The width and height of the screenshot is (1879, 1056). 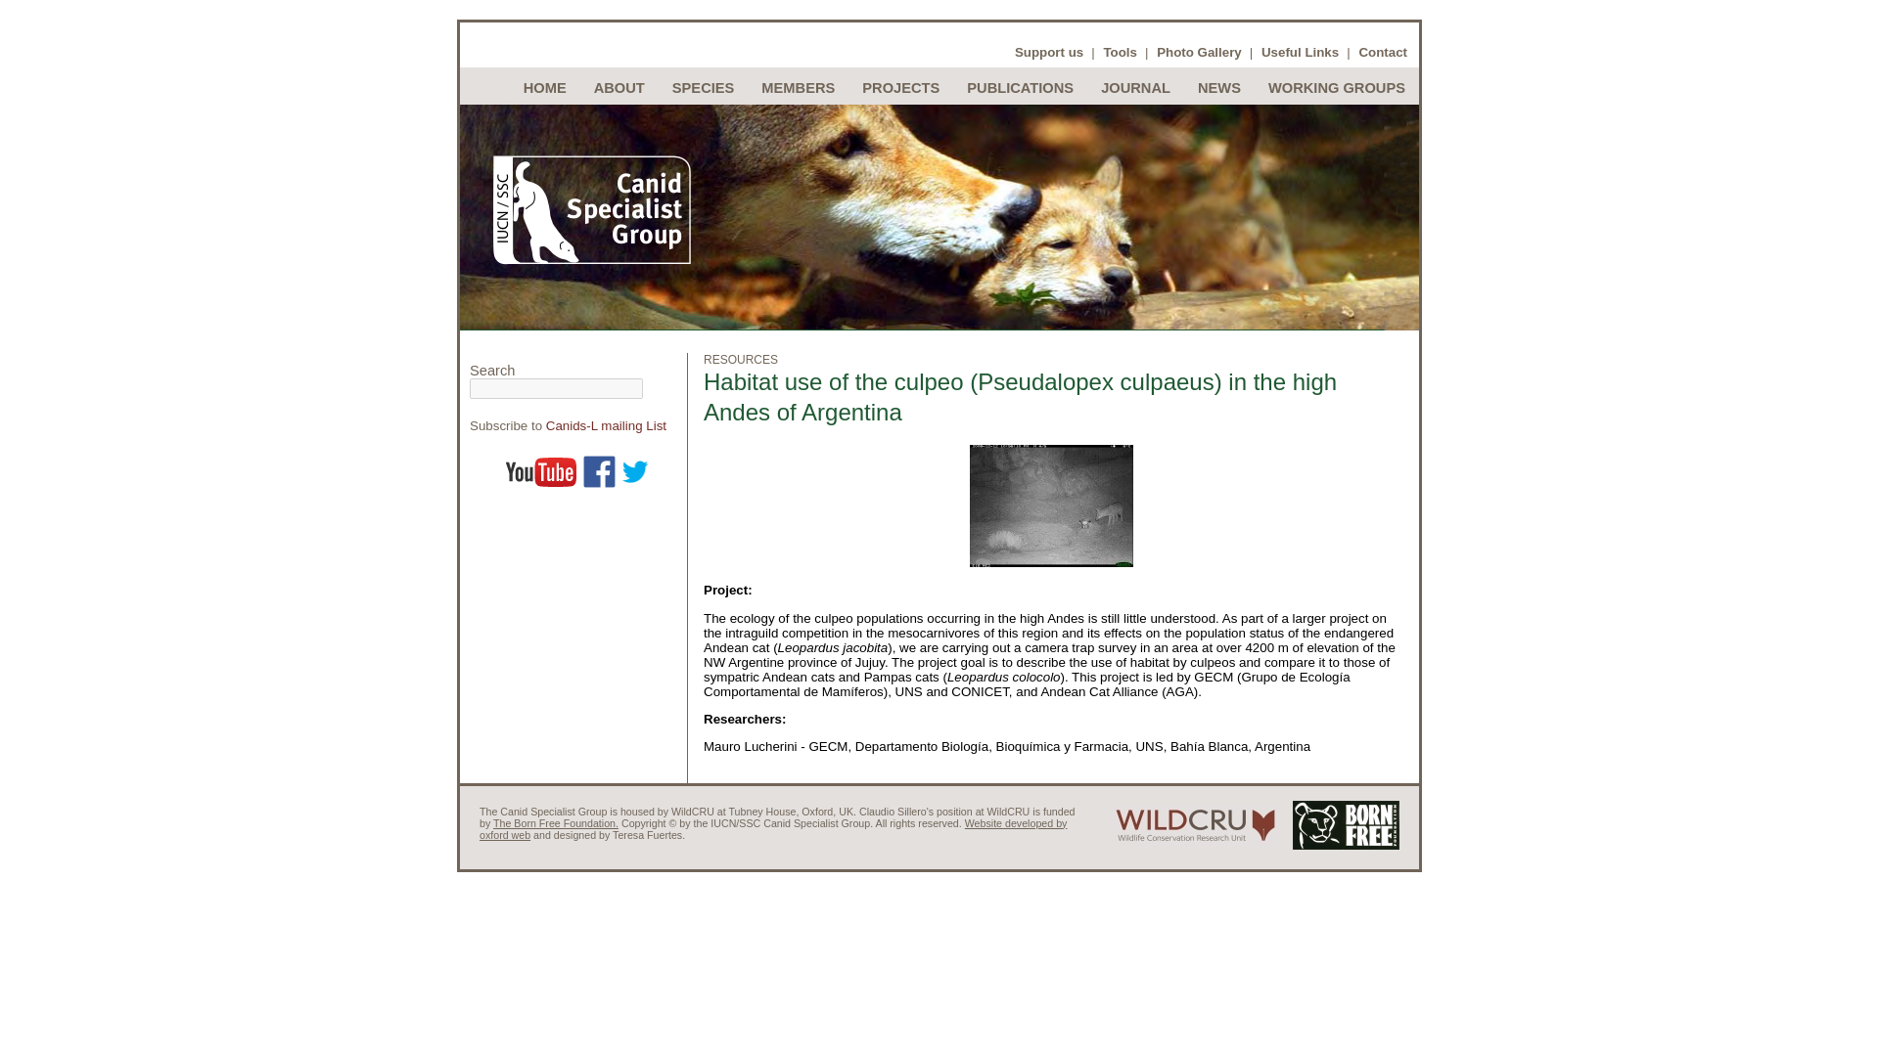 I want to click on Follow our Youtube channel, so click(x=540, y=471).